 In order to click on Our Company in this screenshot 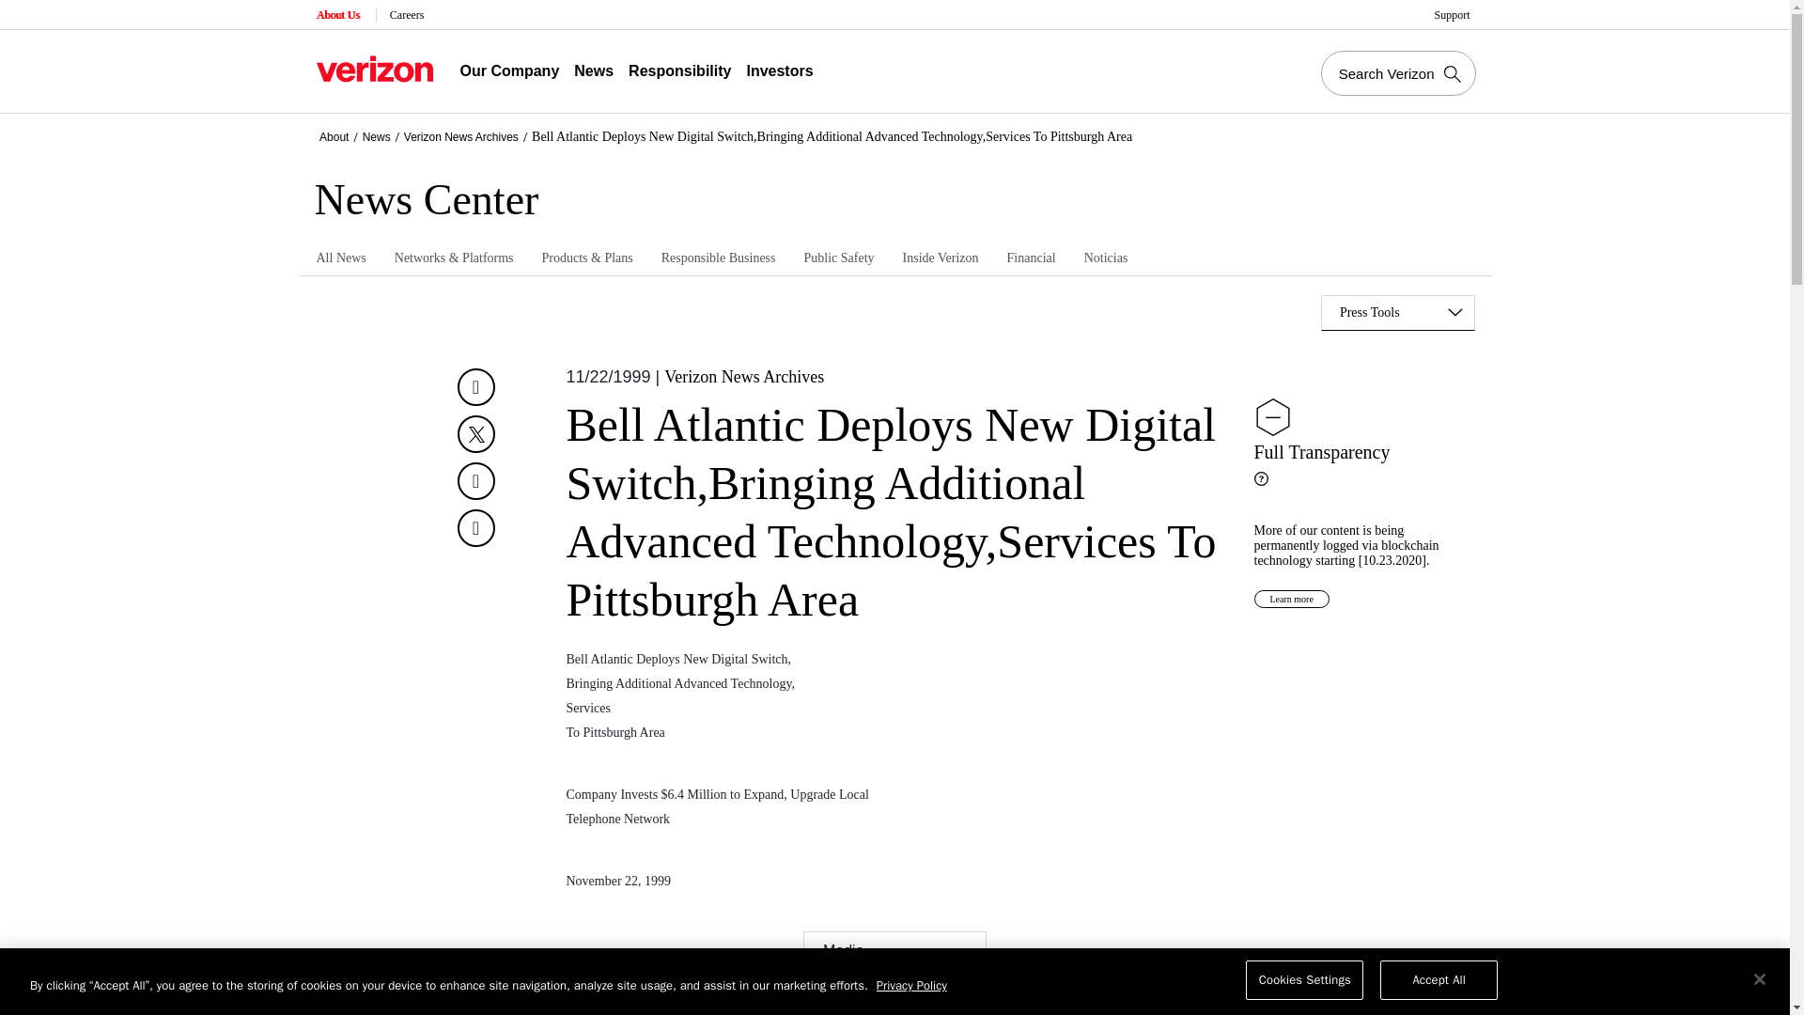, I will do `click(509, 71)`.